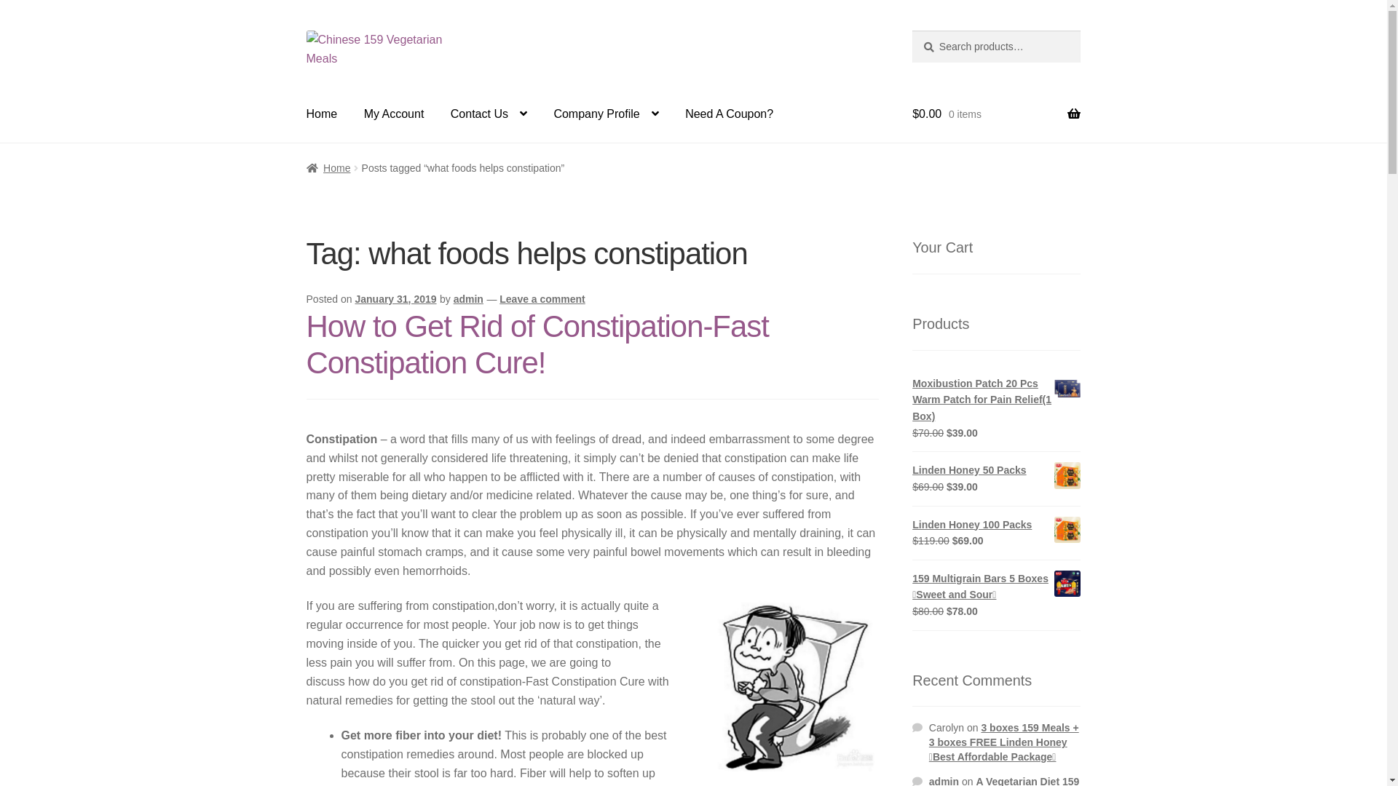  What do you see at coordinates (537, 345) in the screenshot?
I see `How to Get Rid of Constipation-Fast Constipation Cure!` at bounding box center [537, 345].